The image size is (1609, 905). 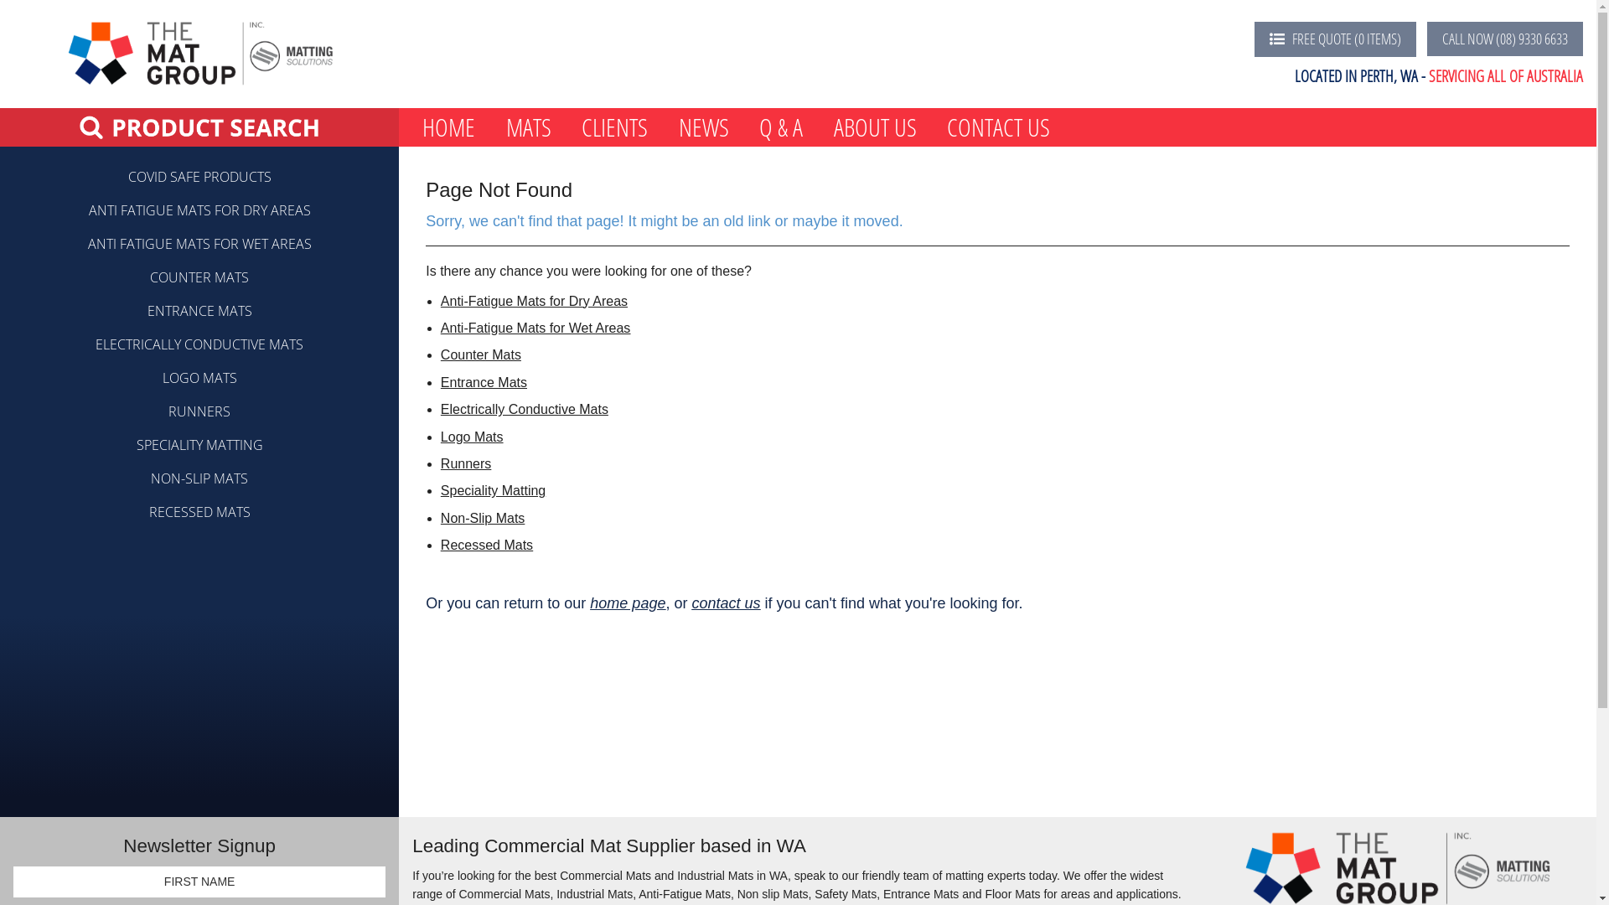 I want to click on NEWS, so click(x=704, y=127).